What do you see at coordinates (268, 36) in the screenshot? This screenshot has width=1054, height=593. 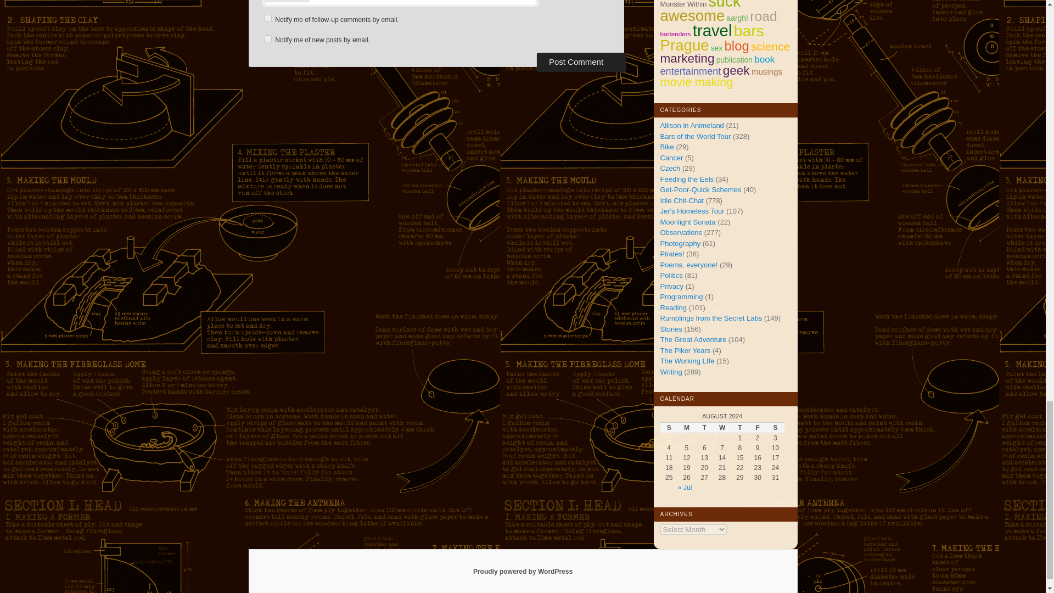 I see `subscribe` at bounding box center [268, 36].